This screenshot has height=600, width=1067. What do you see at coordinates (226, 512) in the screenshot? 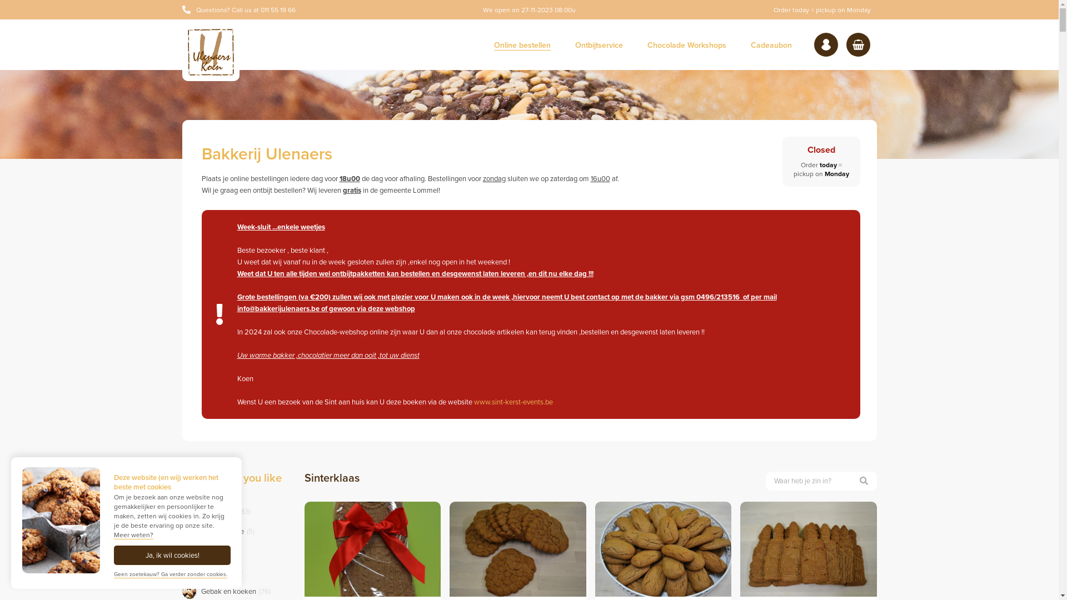
I see `Sinterklaas (83)` at bounding box center [226, 512].